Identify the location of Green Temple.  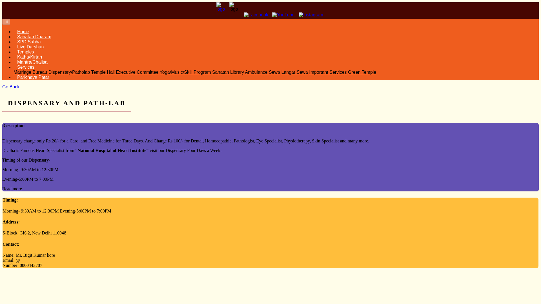
(362, 72).